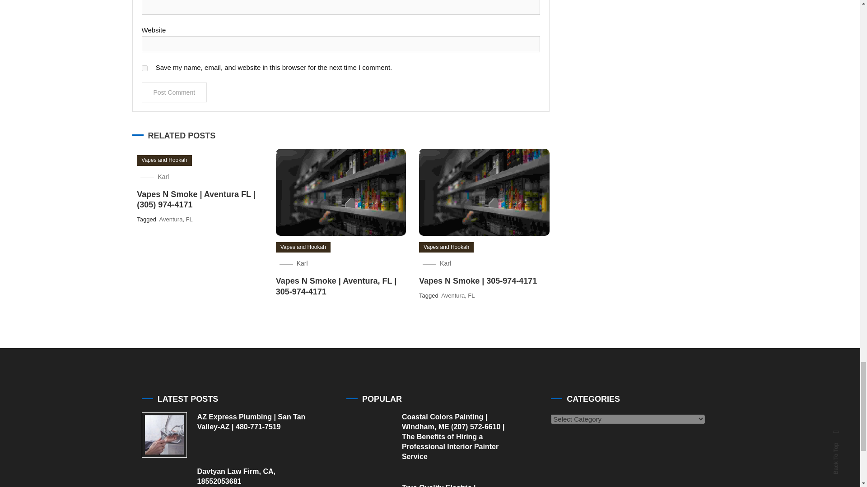  I want to click on yes, so click(144, 68).